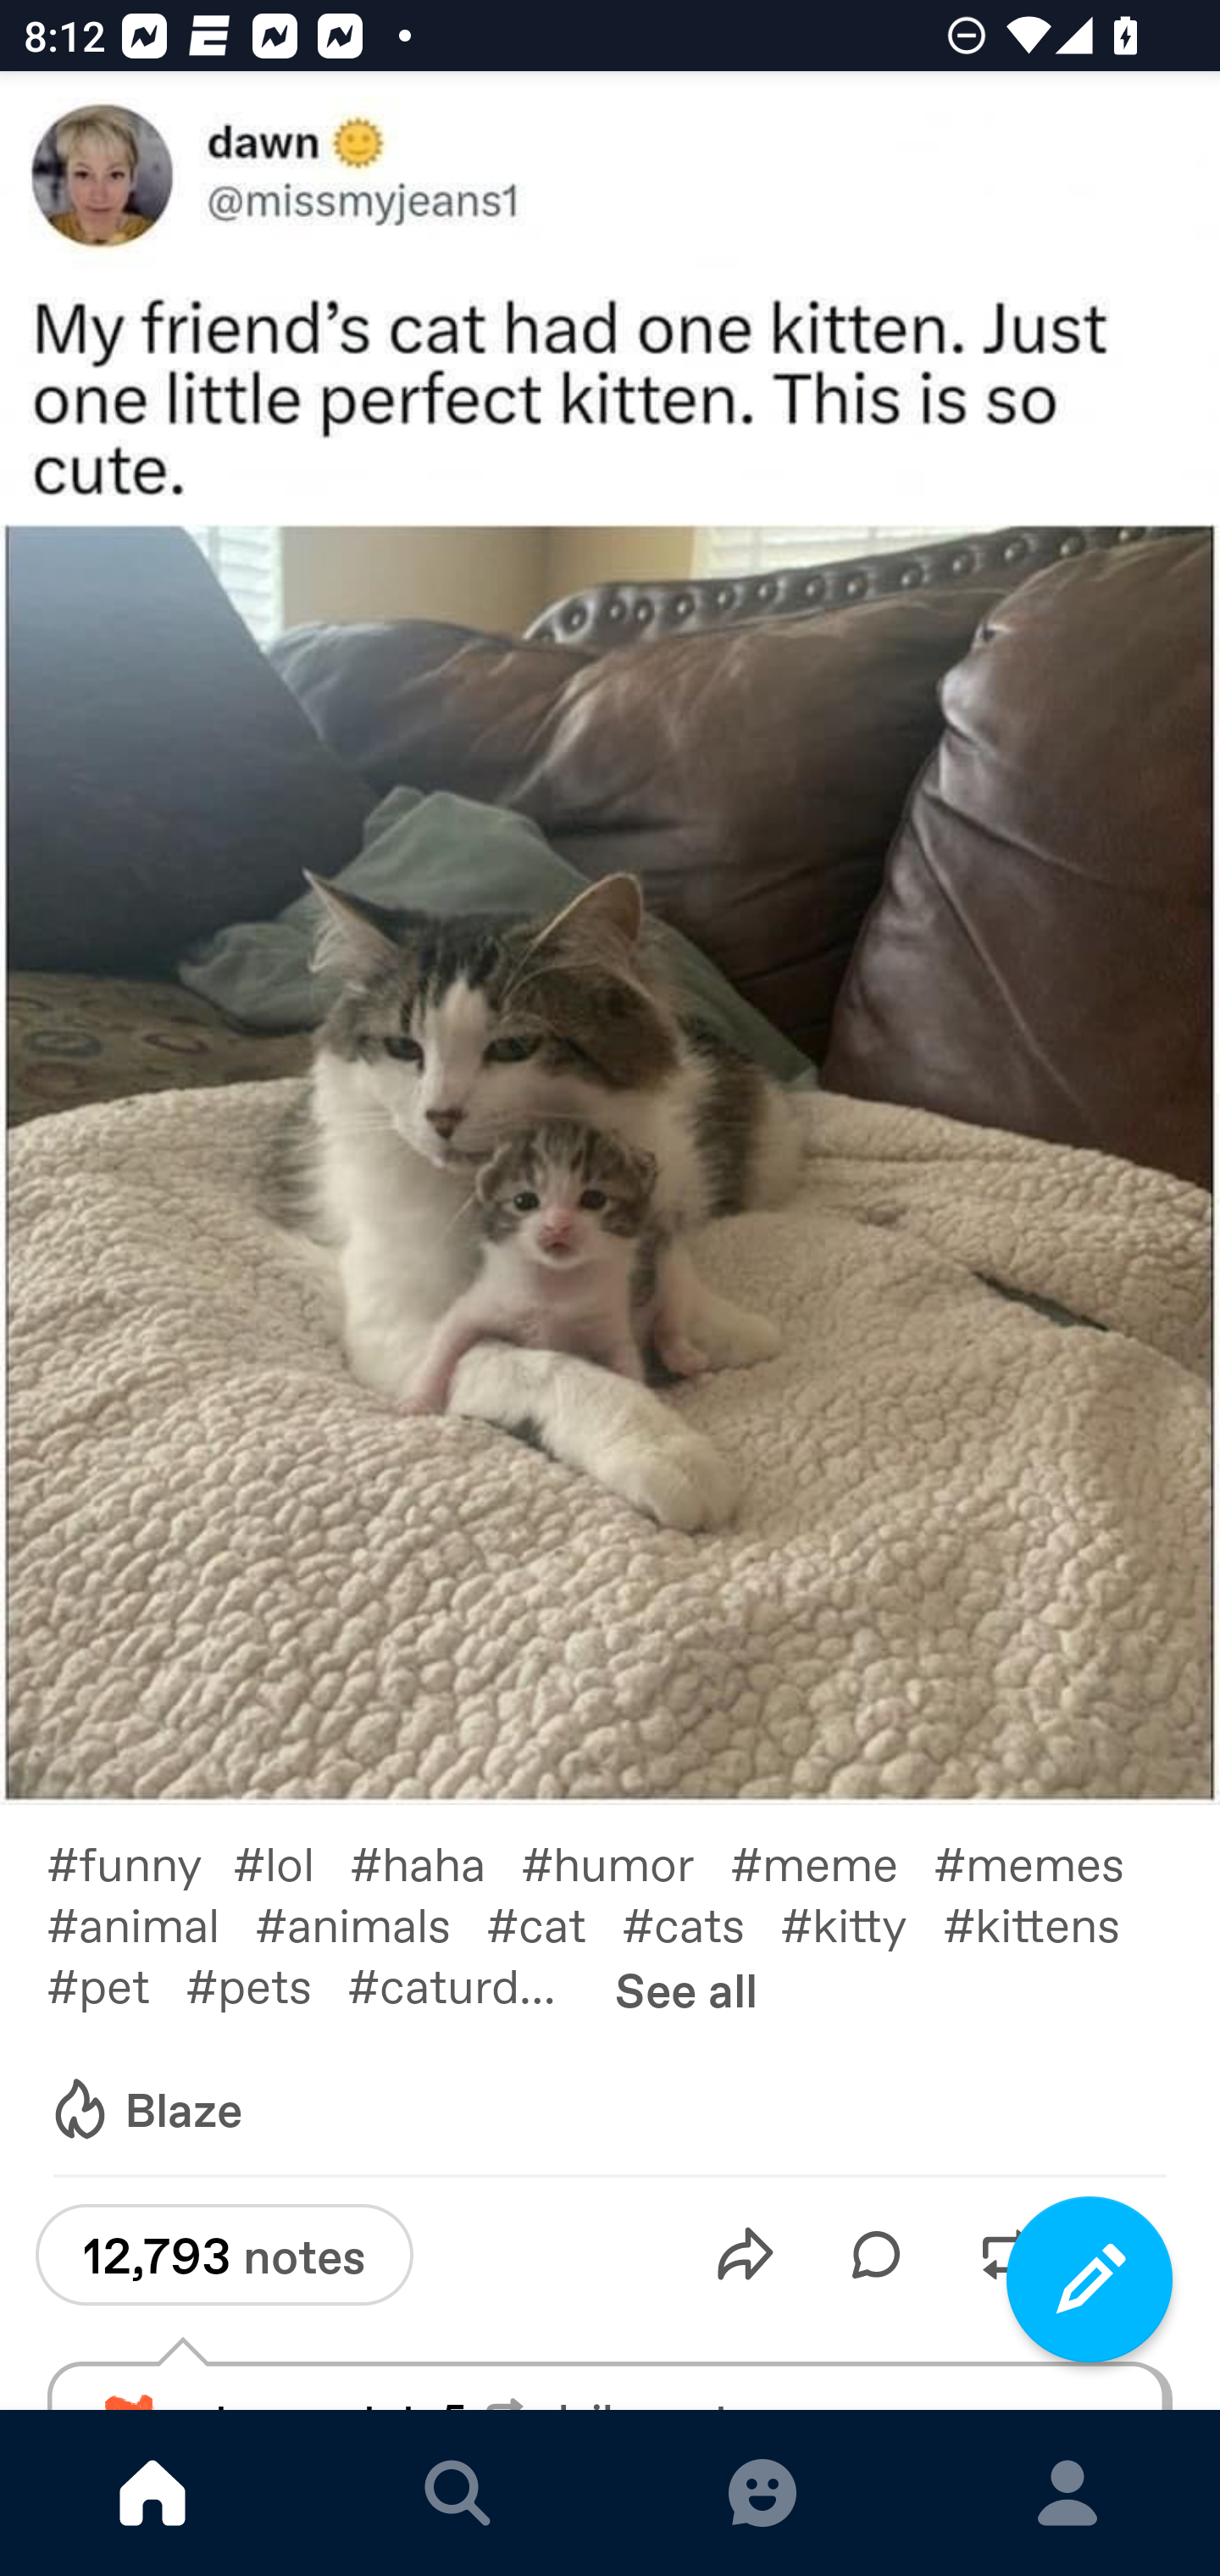  I want to click on Compose a new post, so click(1090, 2279).